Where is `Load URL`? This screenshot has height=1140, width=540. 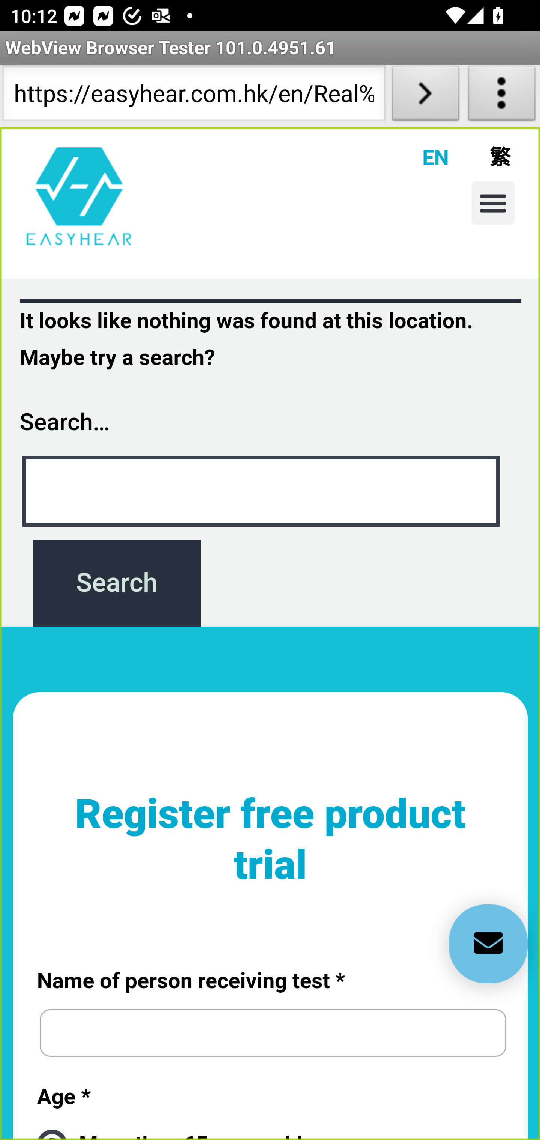 Load URL is located at coordinates (425, 96).